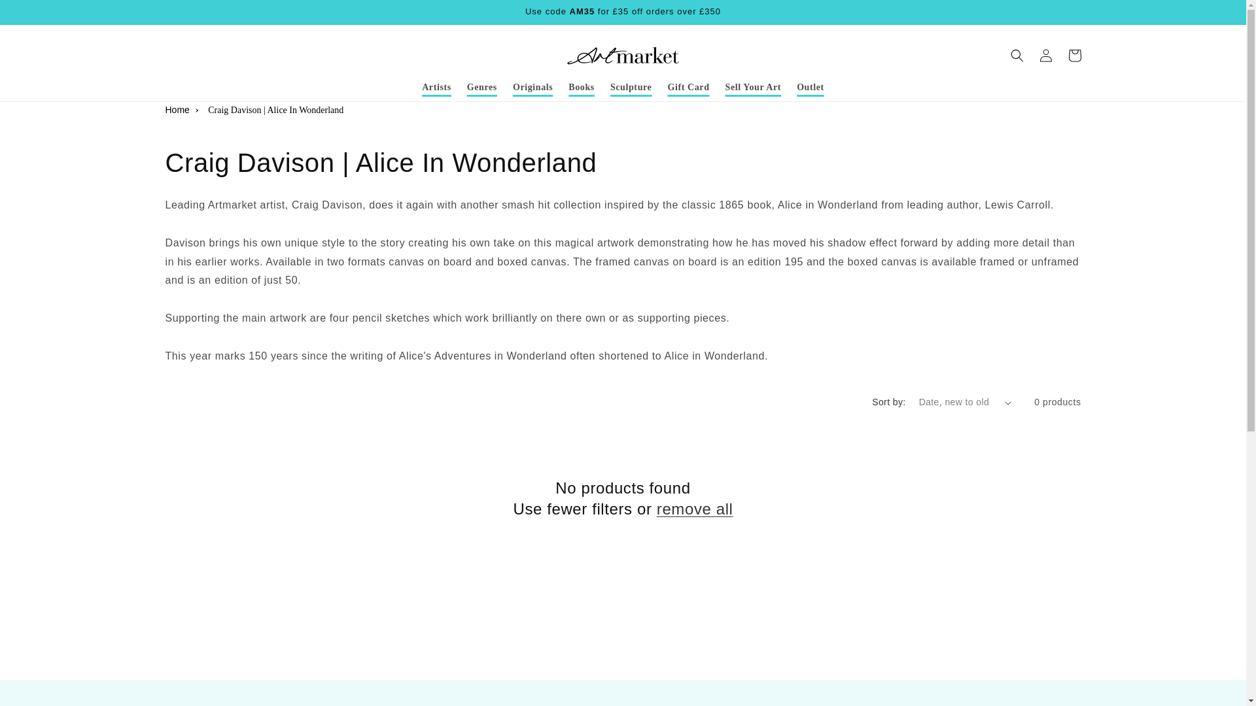 The width and height of the screenshot is (1256, 706). What do you see at coordinates (754, 88) in the screenshot?
I see `Sell Your Art` at bounding box center [754, 88].